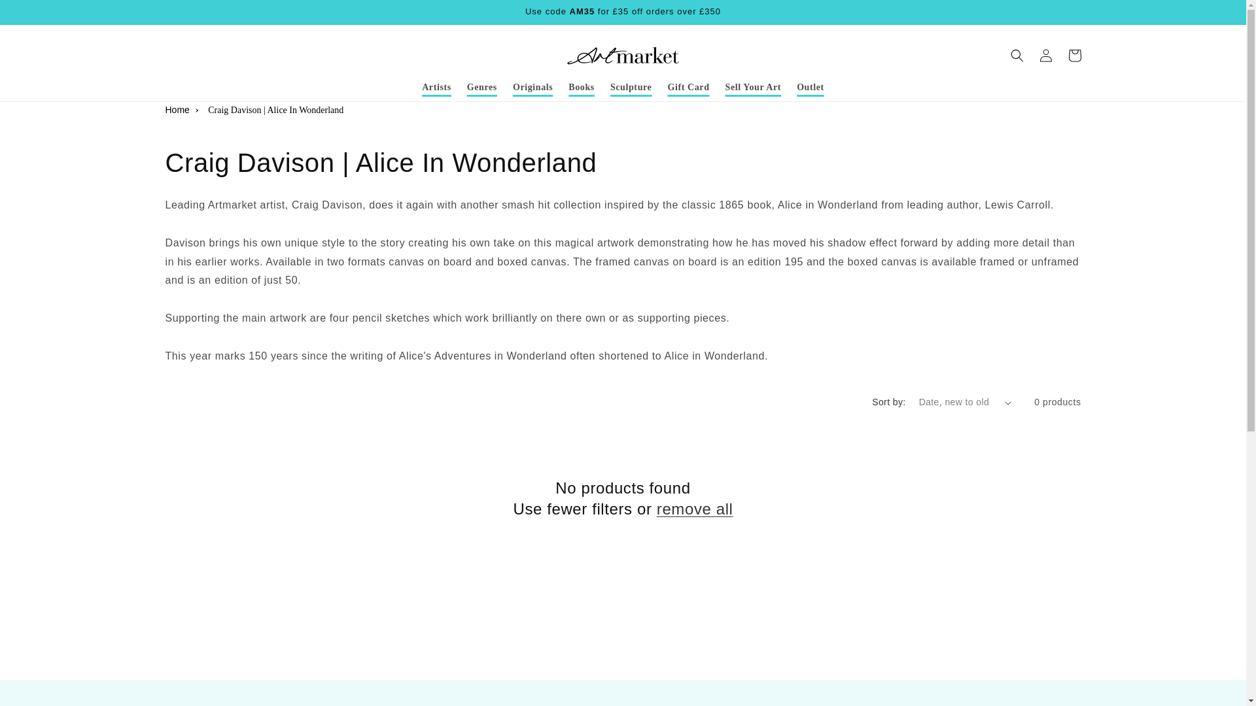 The width and height of the screenshot is (1256, 706). What do you see at coordinates (754, 88) in the screenshot?
I see `Sell Your Art` at bounding box center [754, 88].